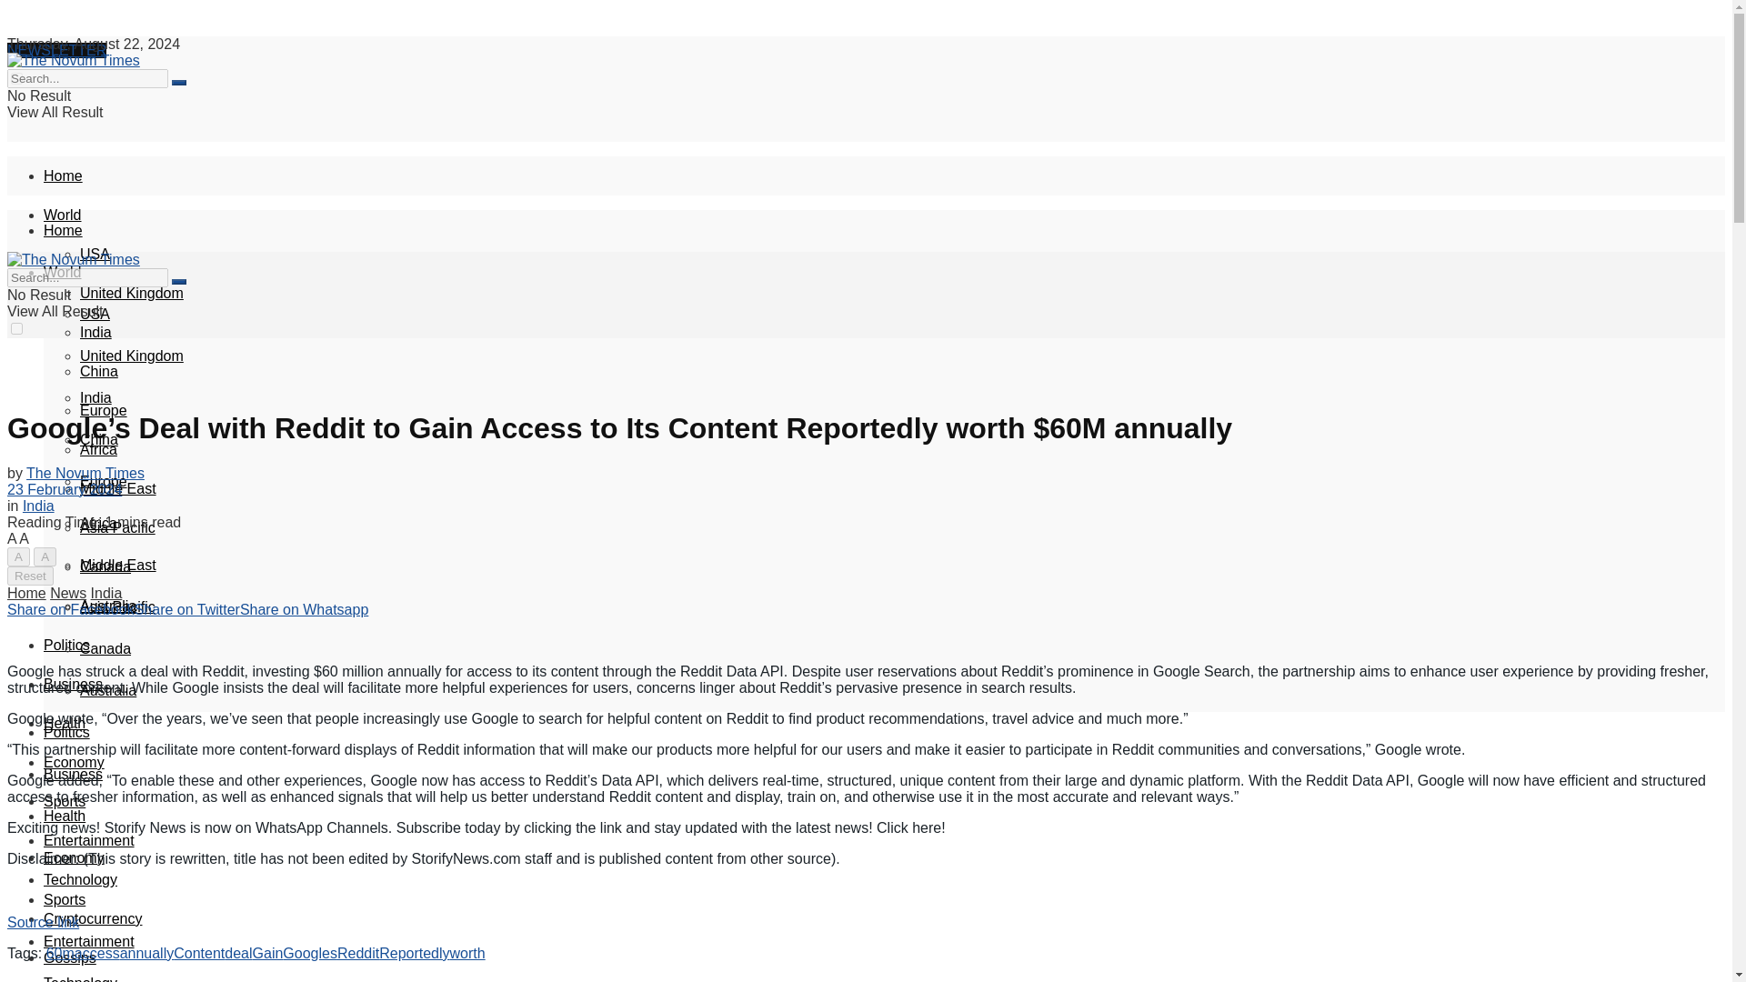 The image size is (1746, 982). I want to click on United Kingdom, so click(131, 356).